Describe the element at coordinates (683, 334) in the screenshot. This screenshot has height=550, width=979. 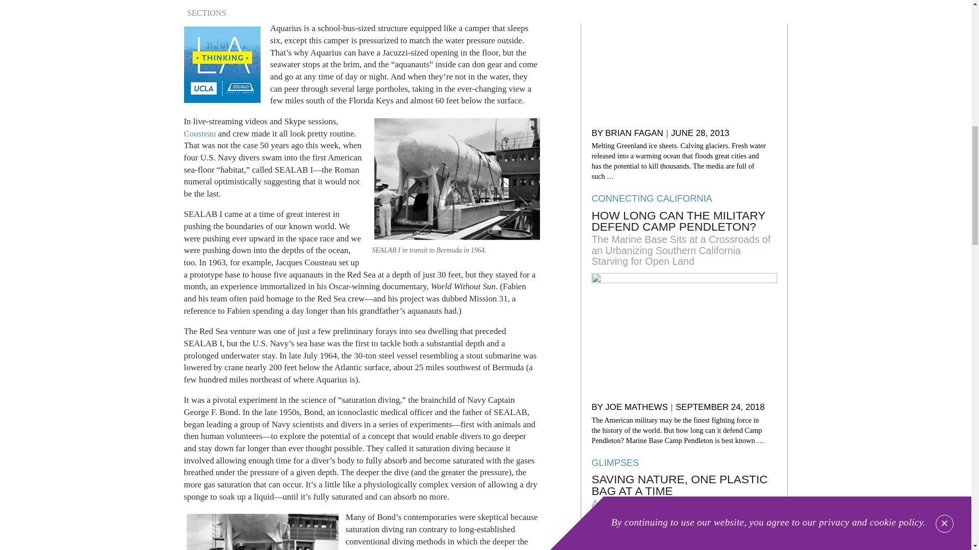
I see `How Long Can the Military Defend Camp Pendleton?` at that location.